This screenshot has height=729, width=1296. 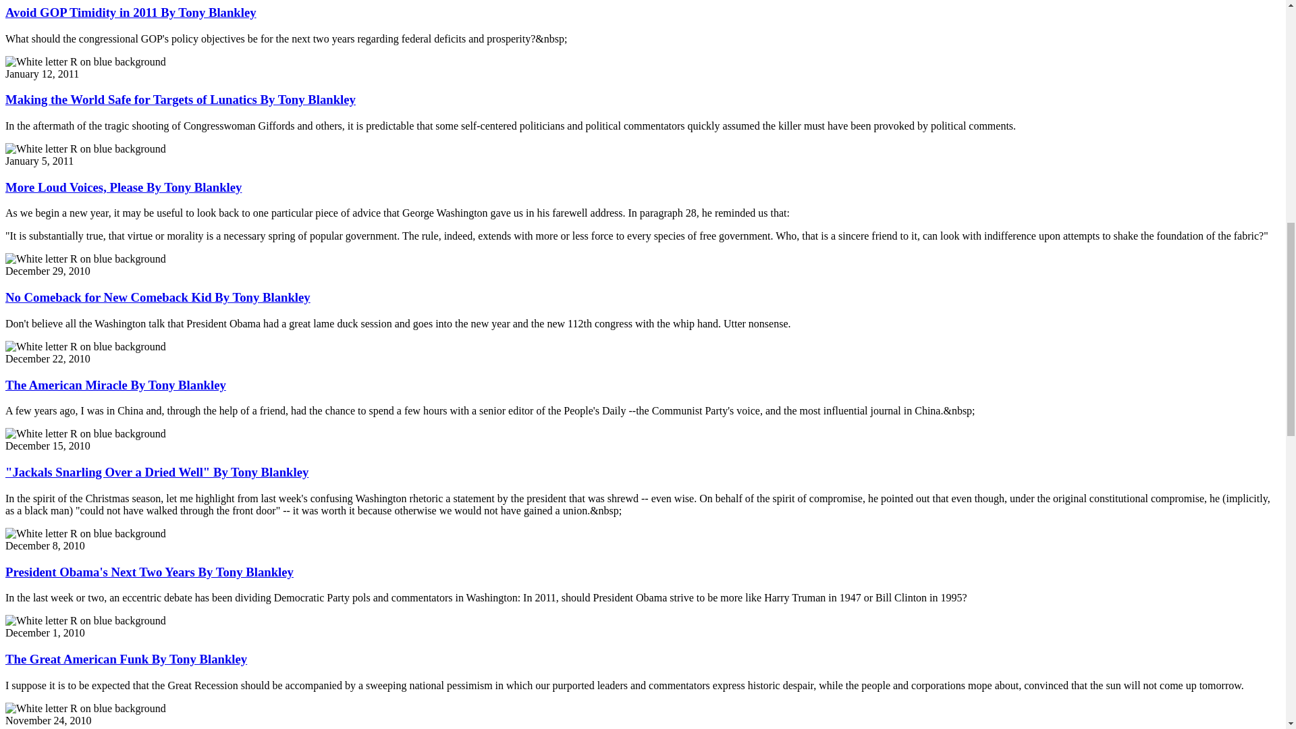 What do you see at coordinates (123, 187) in the screenshot?
I see `More Loud Voices, Please By Tony Blankley` at bounding box center [123, 187].